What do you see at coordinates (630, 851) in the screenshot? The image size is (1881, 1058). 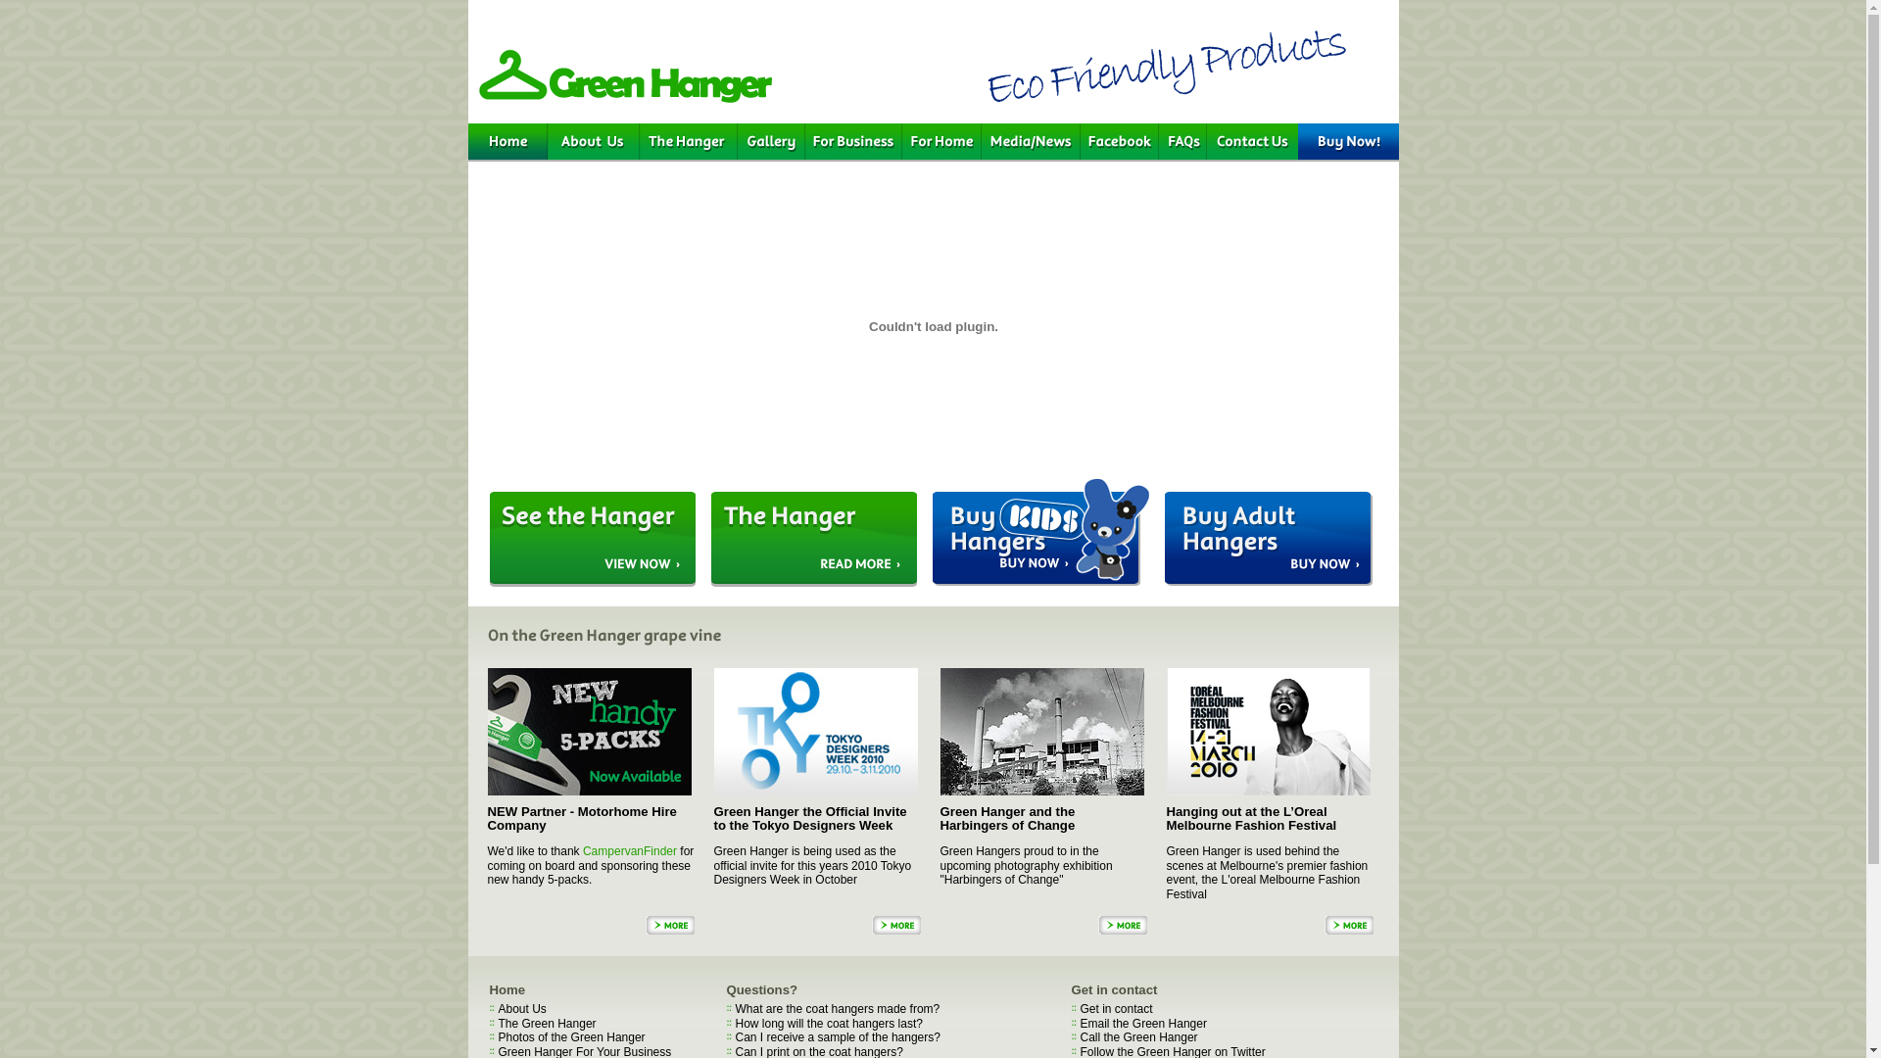 I see `CampervanFinder` at bounding box center [630, 851].